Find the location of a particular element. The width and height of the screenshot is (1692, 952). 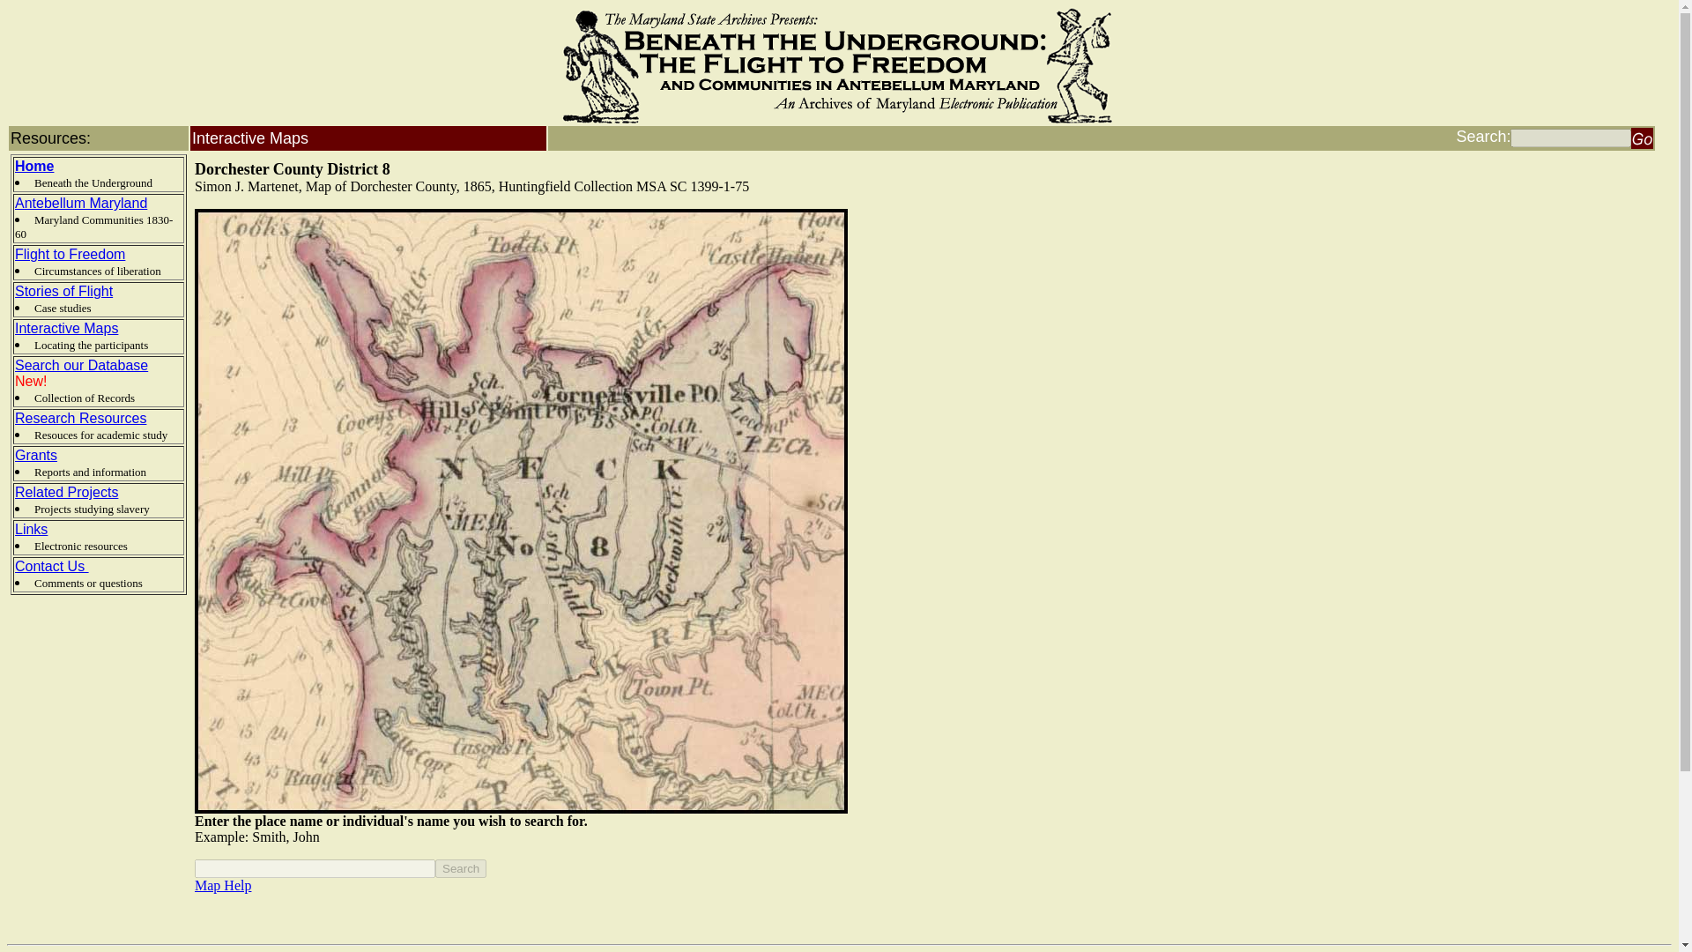

Search is located at coordinates (460, 868).